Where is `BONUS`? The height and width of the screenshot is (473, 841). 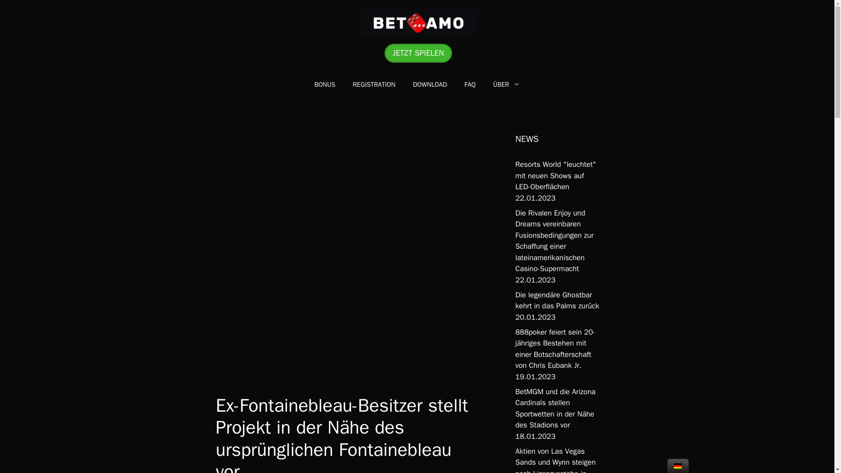 BONUS is located at coordinates (325, 84).